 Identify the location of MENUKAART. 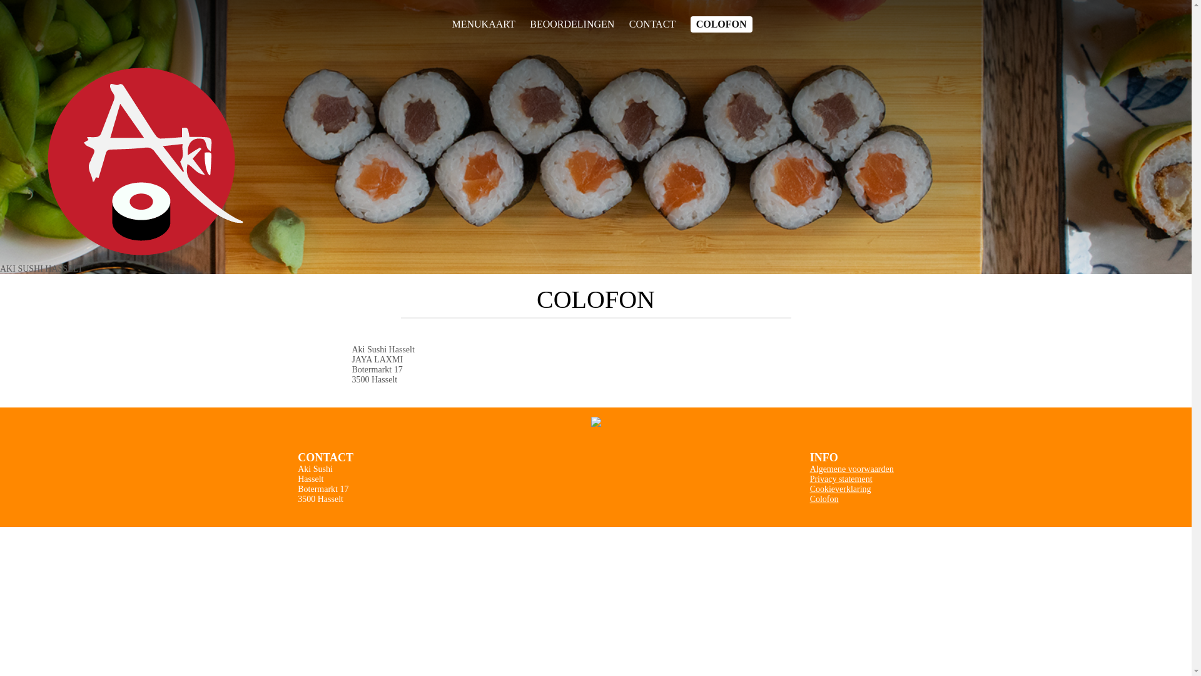
(483, 24).